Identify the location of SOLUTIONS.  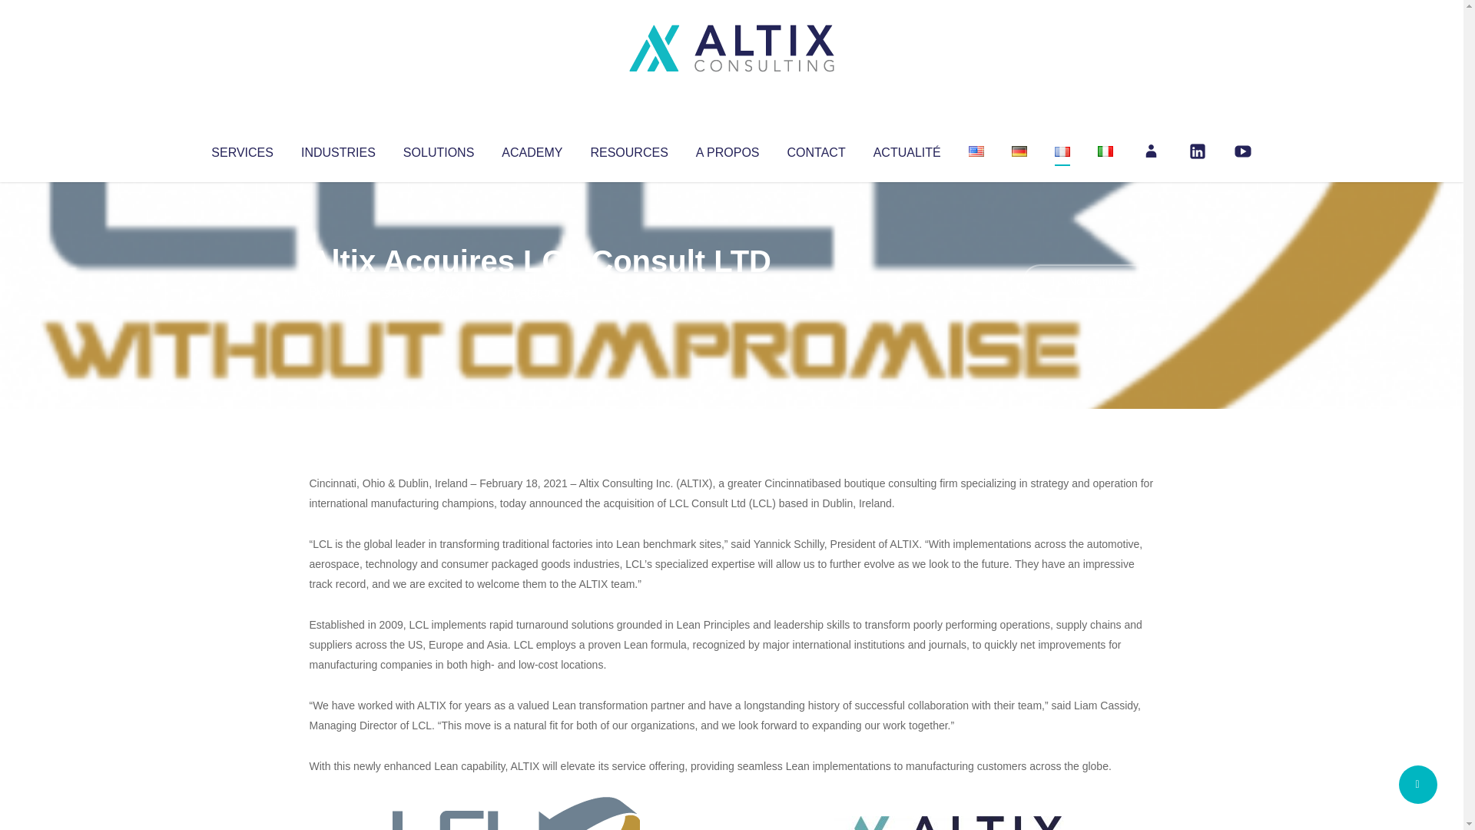
(438, 149).